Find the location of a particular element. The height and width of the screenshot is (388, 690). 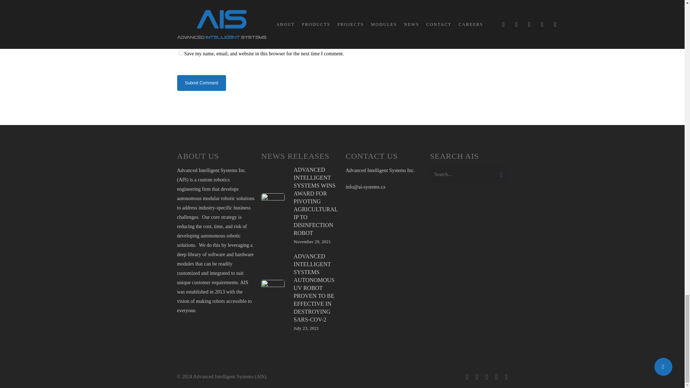

Submit Comment is located at coordinates (201, 83).